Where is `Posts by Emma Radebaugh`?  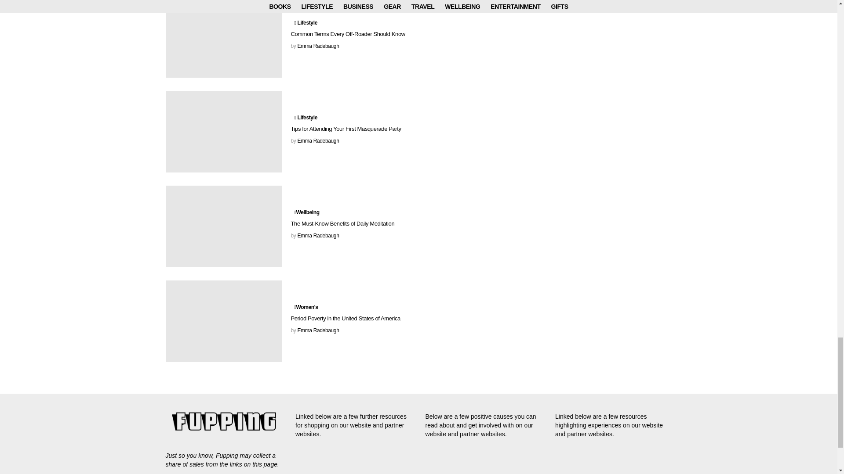
Posts by Emma Radebaugh is located at coordinates (318, 330).